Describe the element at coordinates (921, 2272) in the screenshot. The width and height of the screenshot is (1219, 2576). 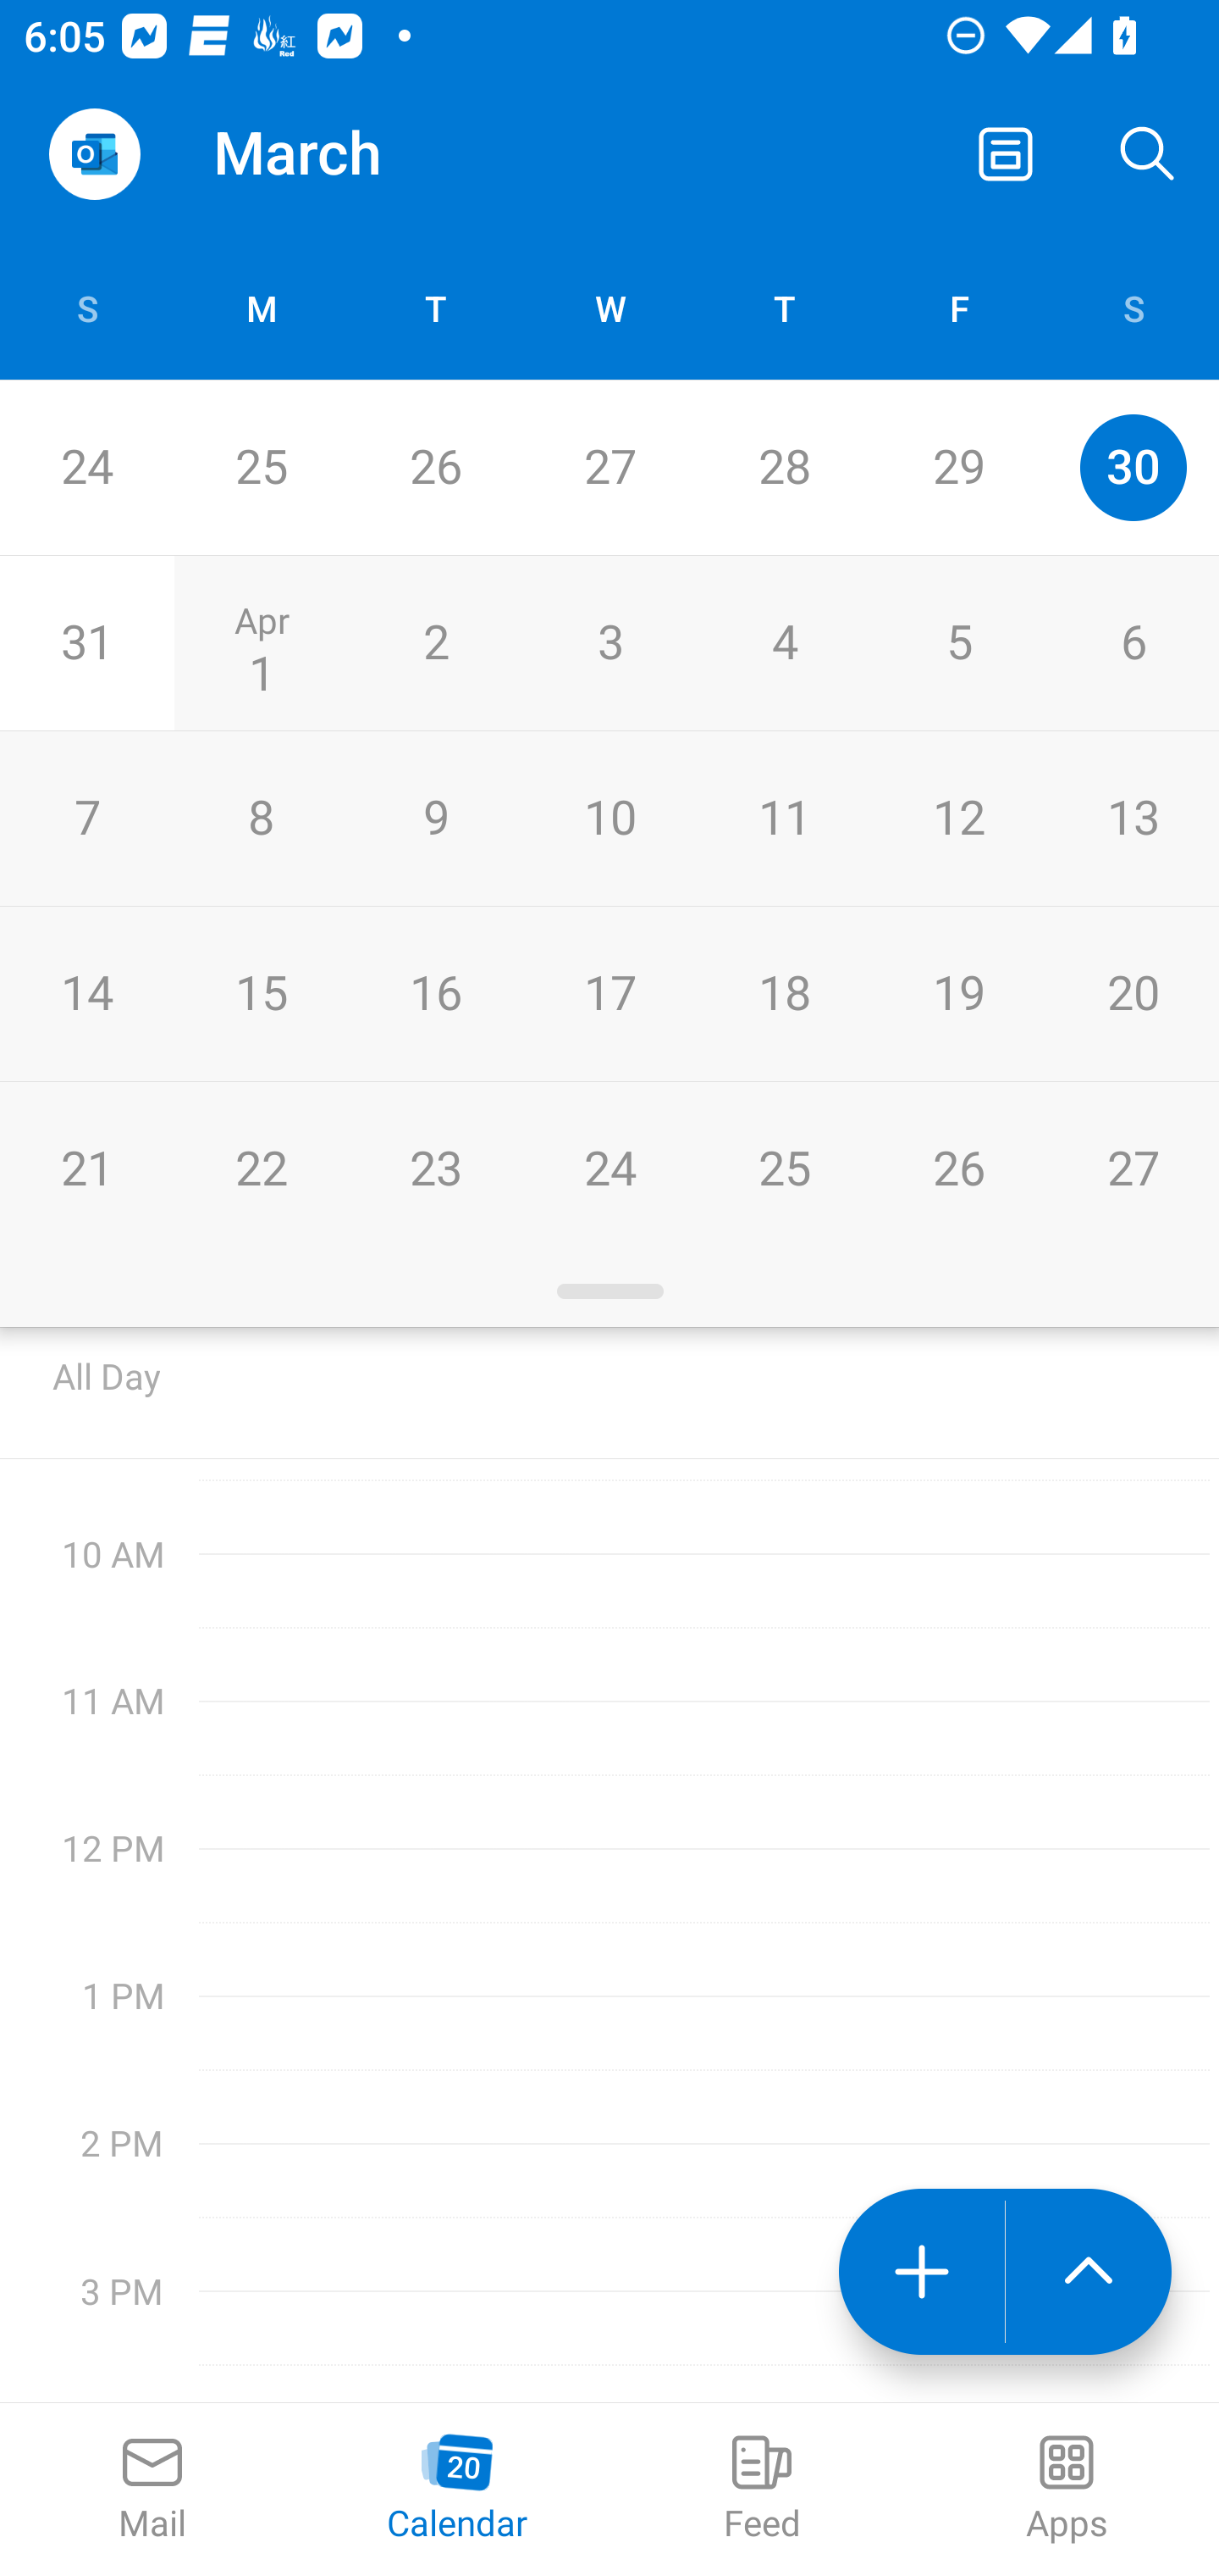
I see `New event` at that location.